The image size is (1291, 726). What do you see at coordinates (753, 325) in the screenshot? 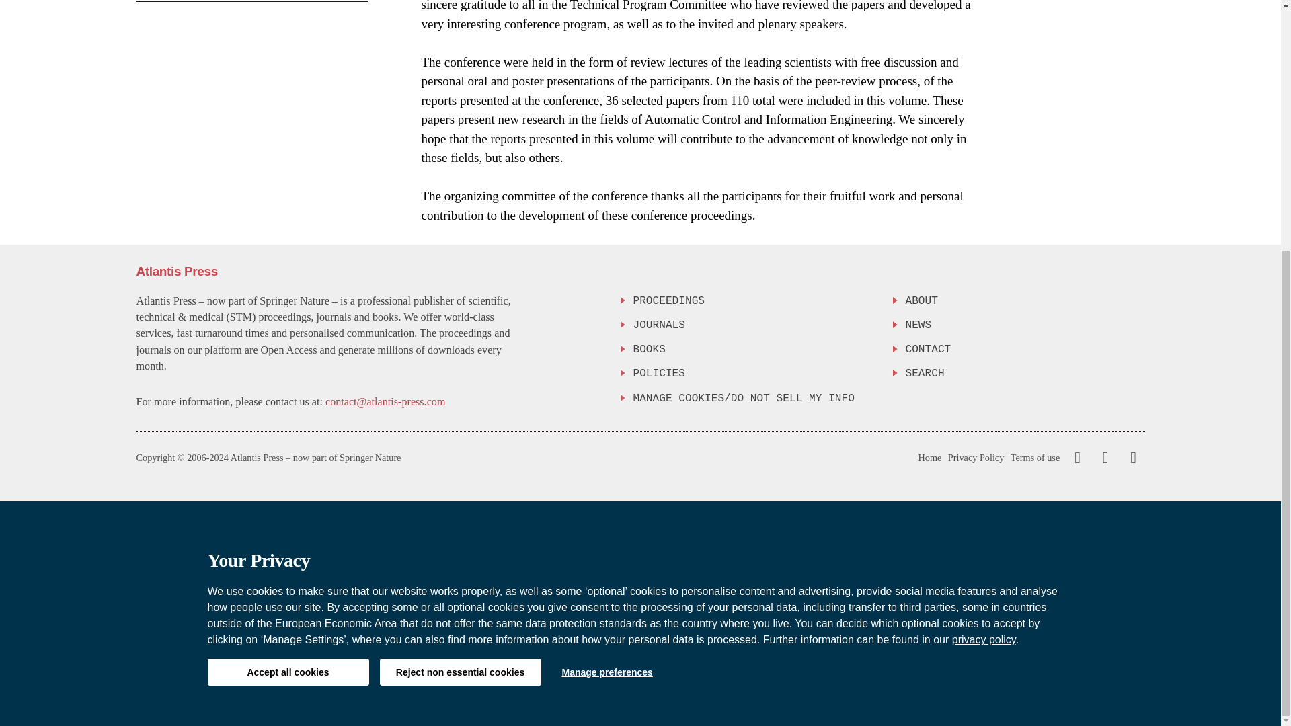
I see `JOURNALS` at bounding box center [753, 325].